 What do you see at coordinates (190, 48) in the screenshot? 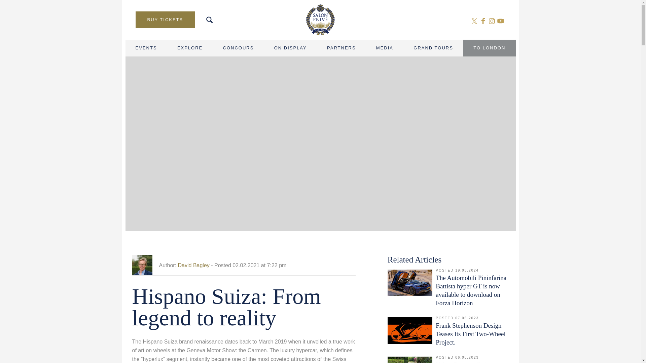
I see `EXPLORE` at bounding box center [190, 48].